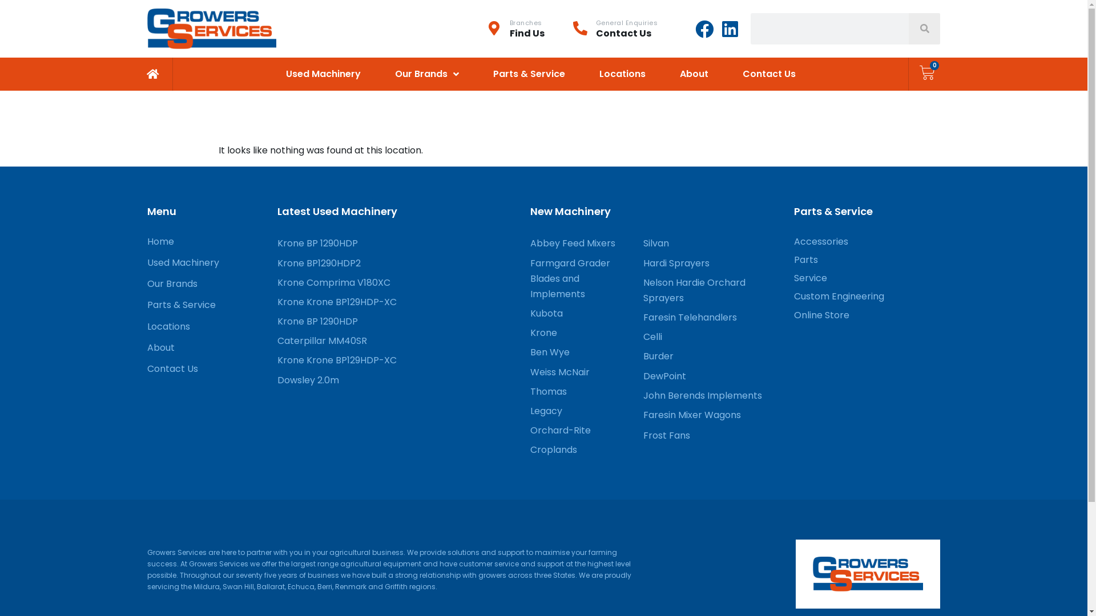  What do you see at coordinates (867, 315) in the screenshot?
I see `Online Store` at bounding box center [867, 315].